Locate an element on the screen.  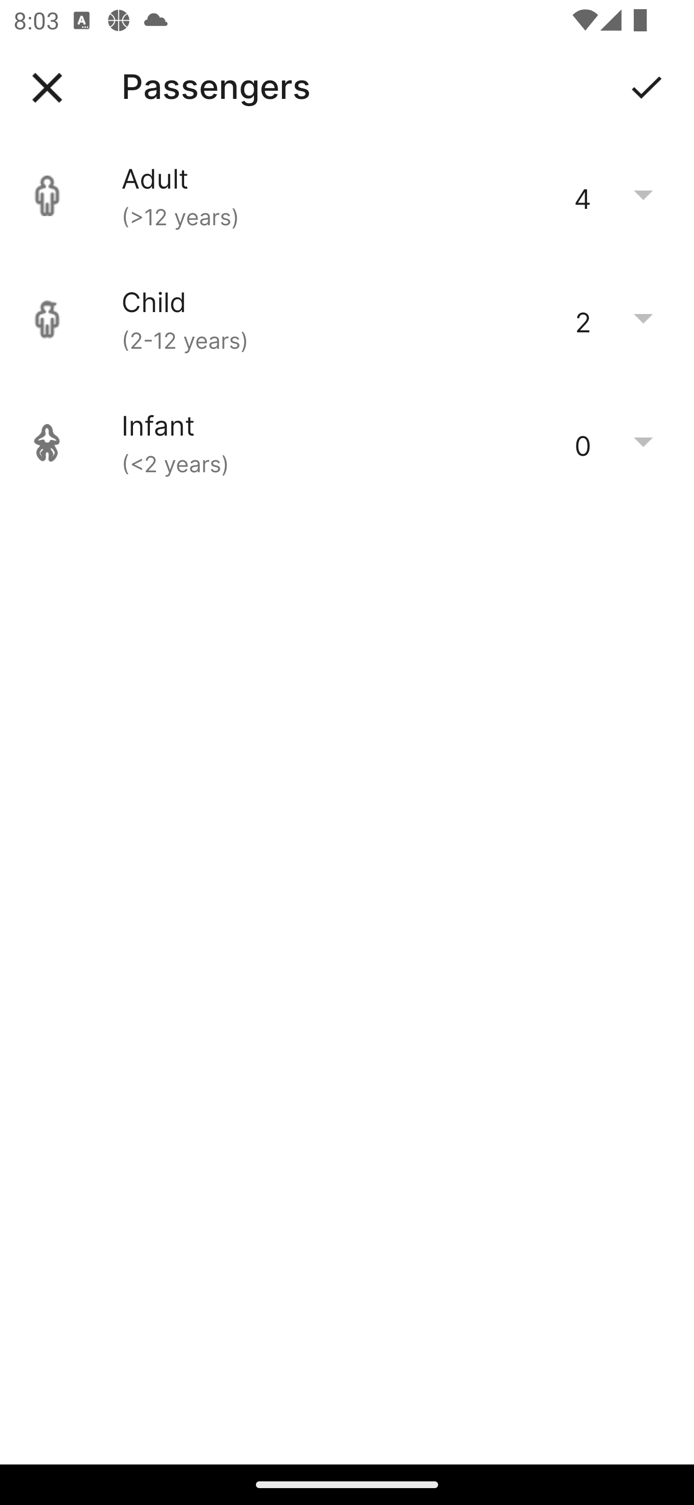
Infant (<2 years) 0 is located at coordinates (347, 443).